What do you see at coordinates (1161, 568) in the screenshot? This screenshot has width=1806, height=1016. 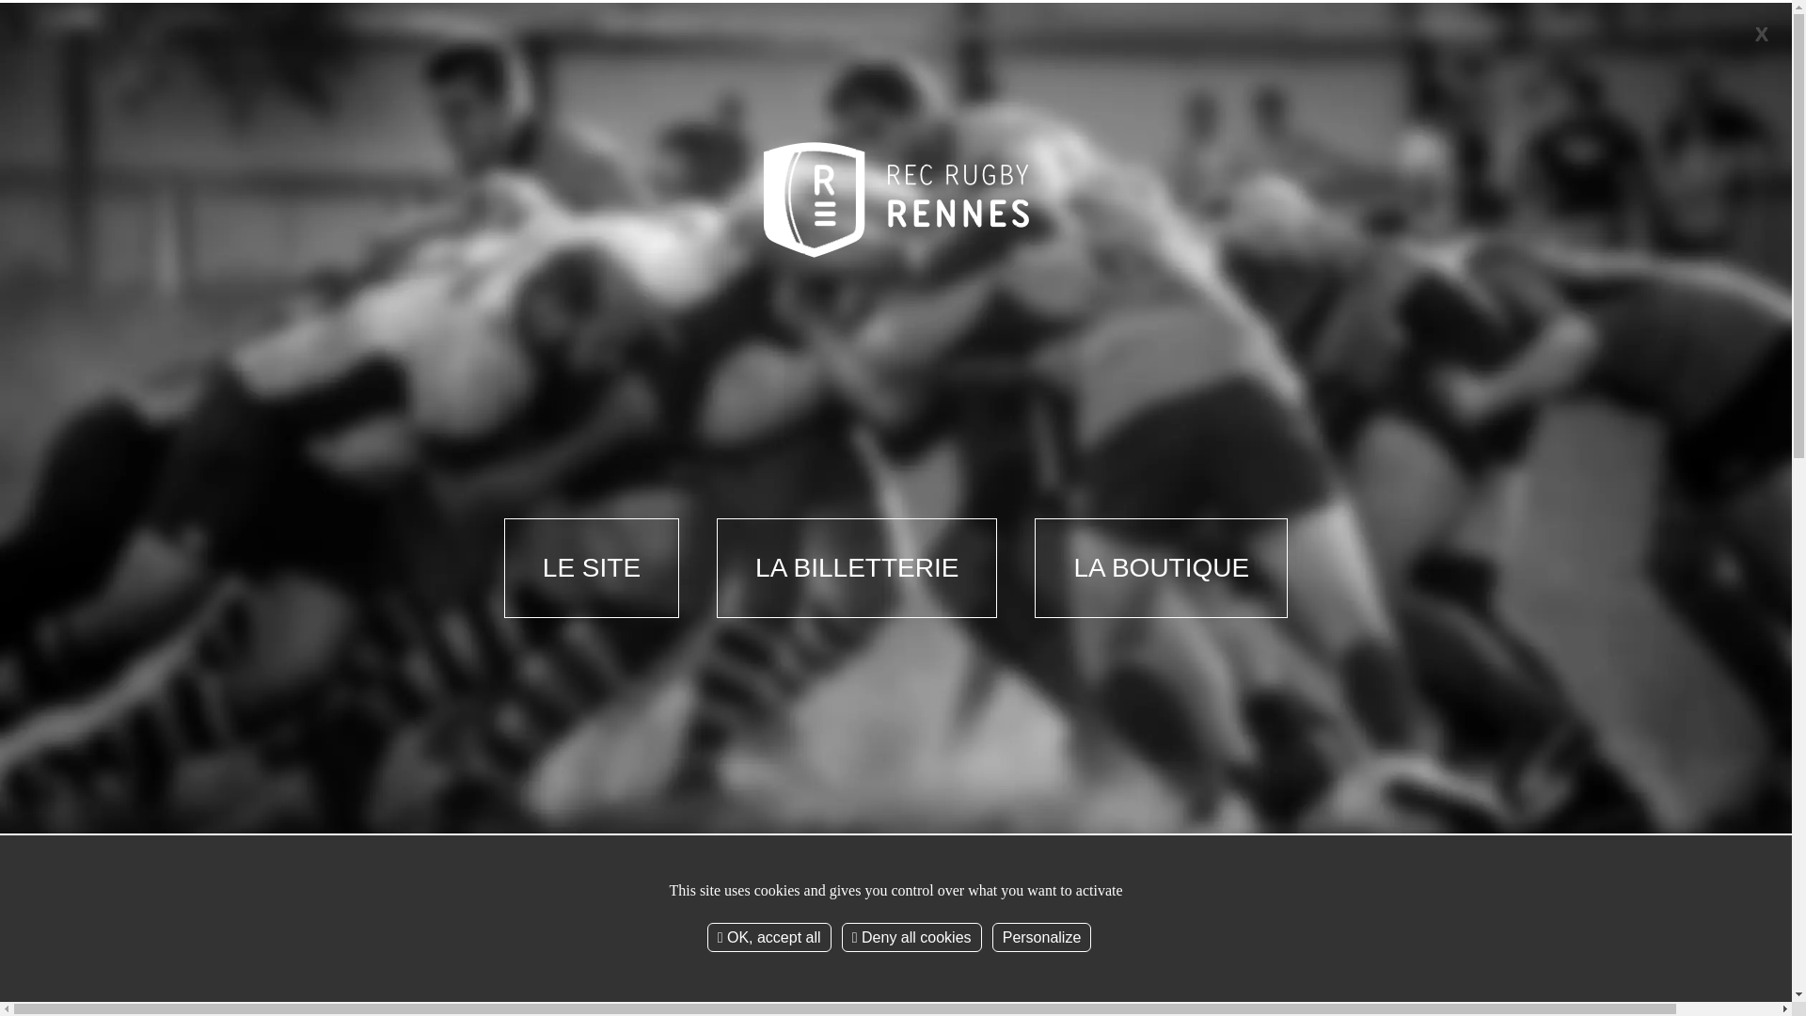 I see `LA BOUTIQUE` at bounding box center [1161, 568].